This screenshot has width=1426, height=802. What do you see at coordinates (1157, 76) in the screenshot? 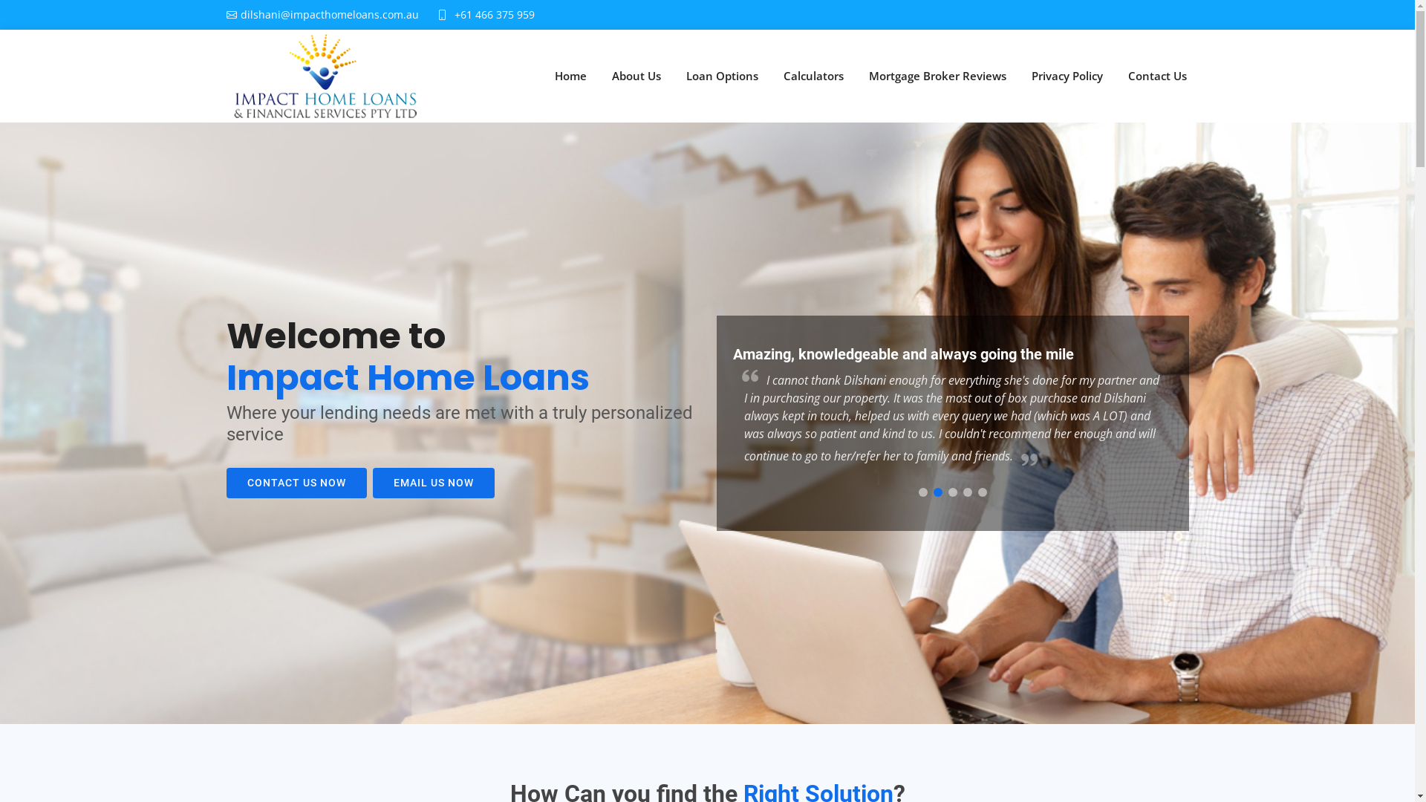
I see `Contact Us` at bounding box center [1157, 76].